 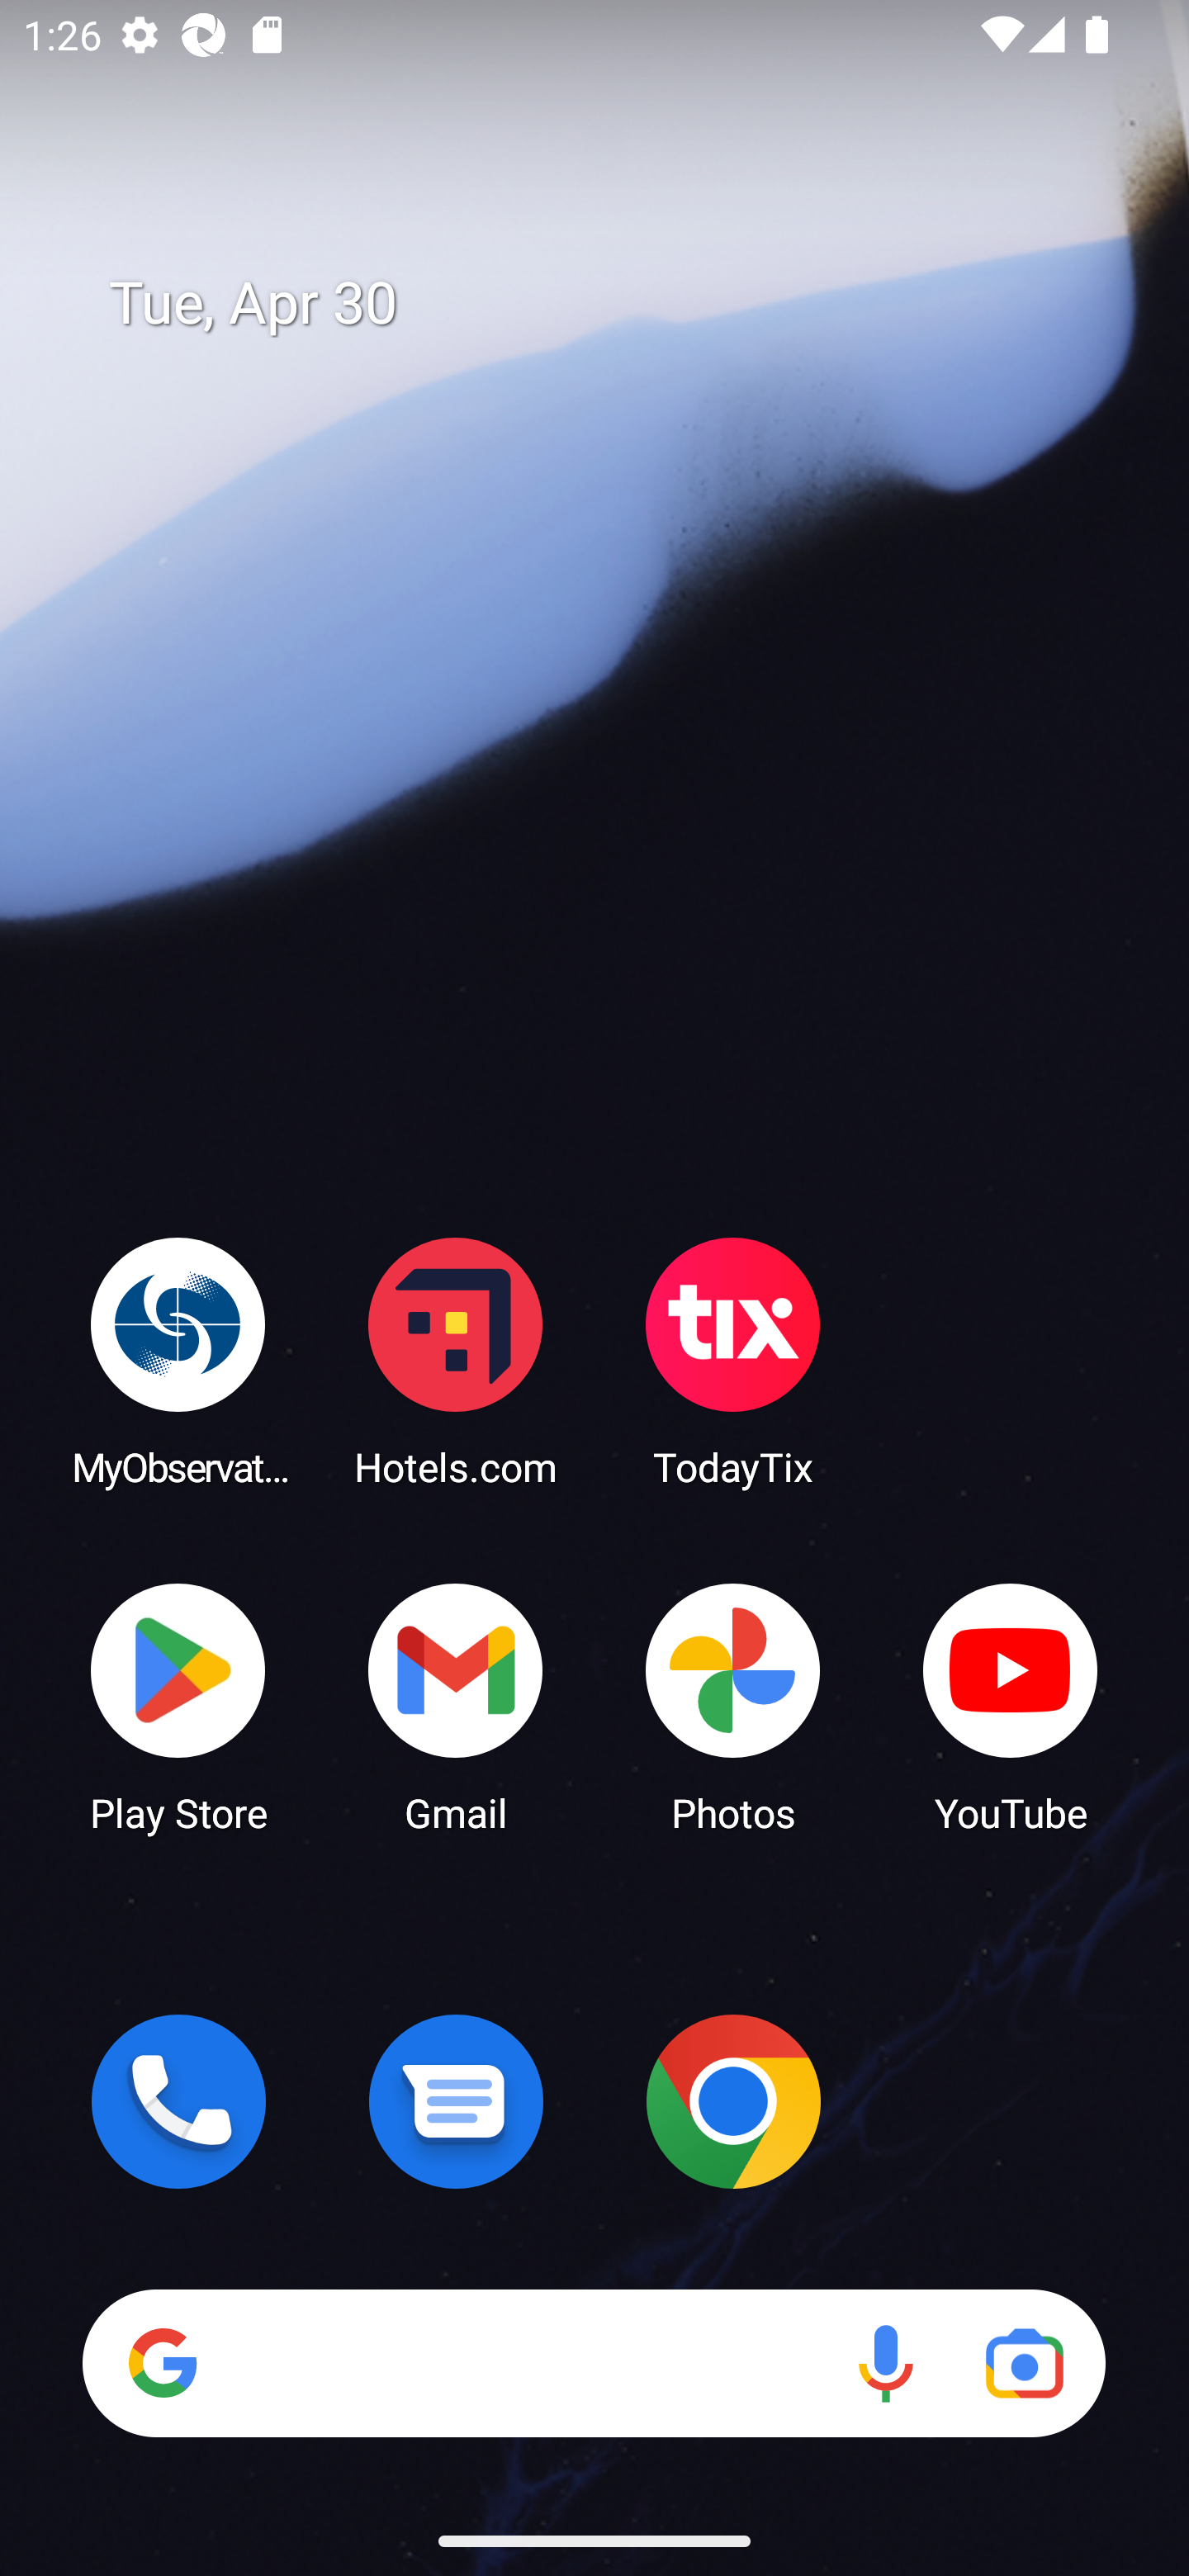 What do you see at coordinates (178, 1361) in the screenshot?
I see `MyObservatory` at bounding box center [178, 1361].